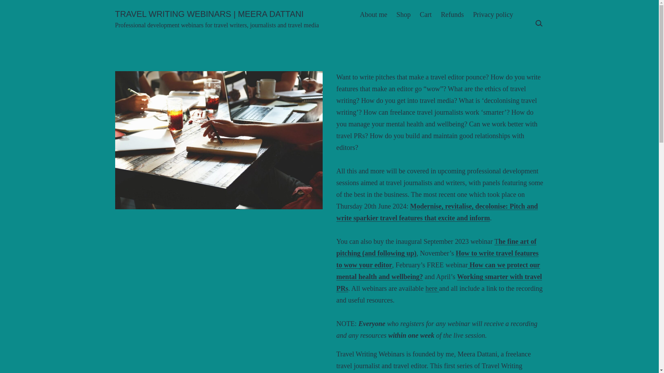 The height and width of the screenshot is (373, 664). I want to click on Shop, so click(403, 15).